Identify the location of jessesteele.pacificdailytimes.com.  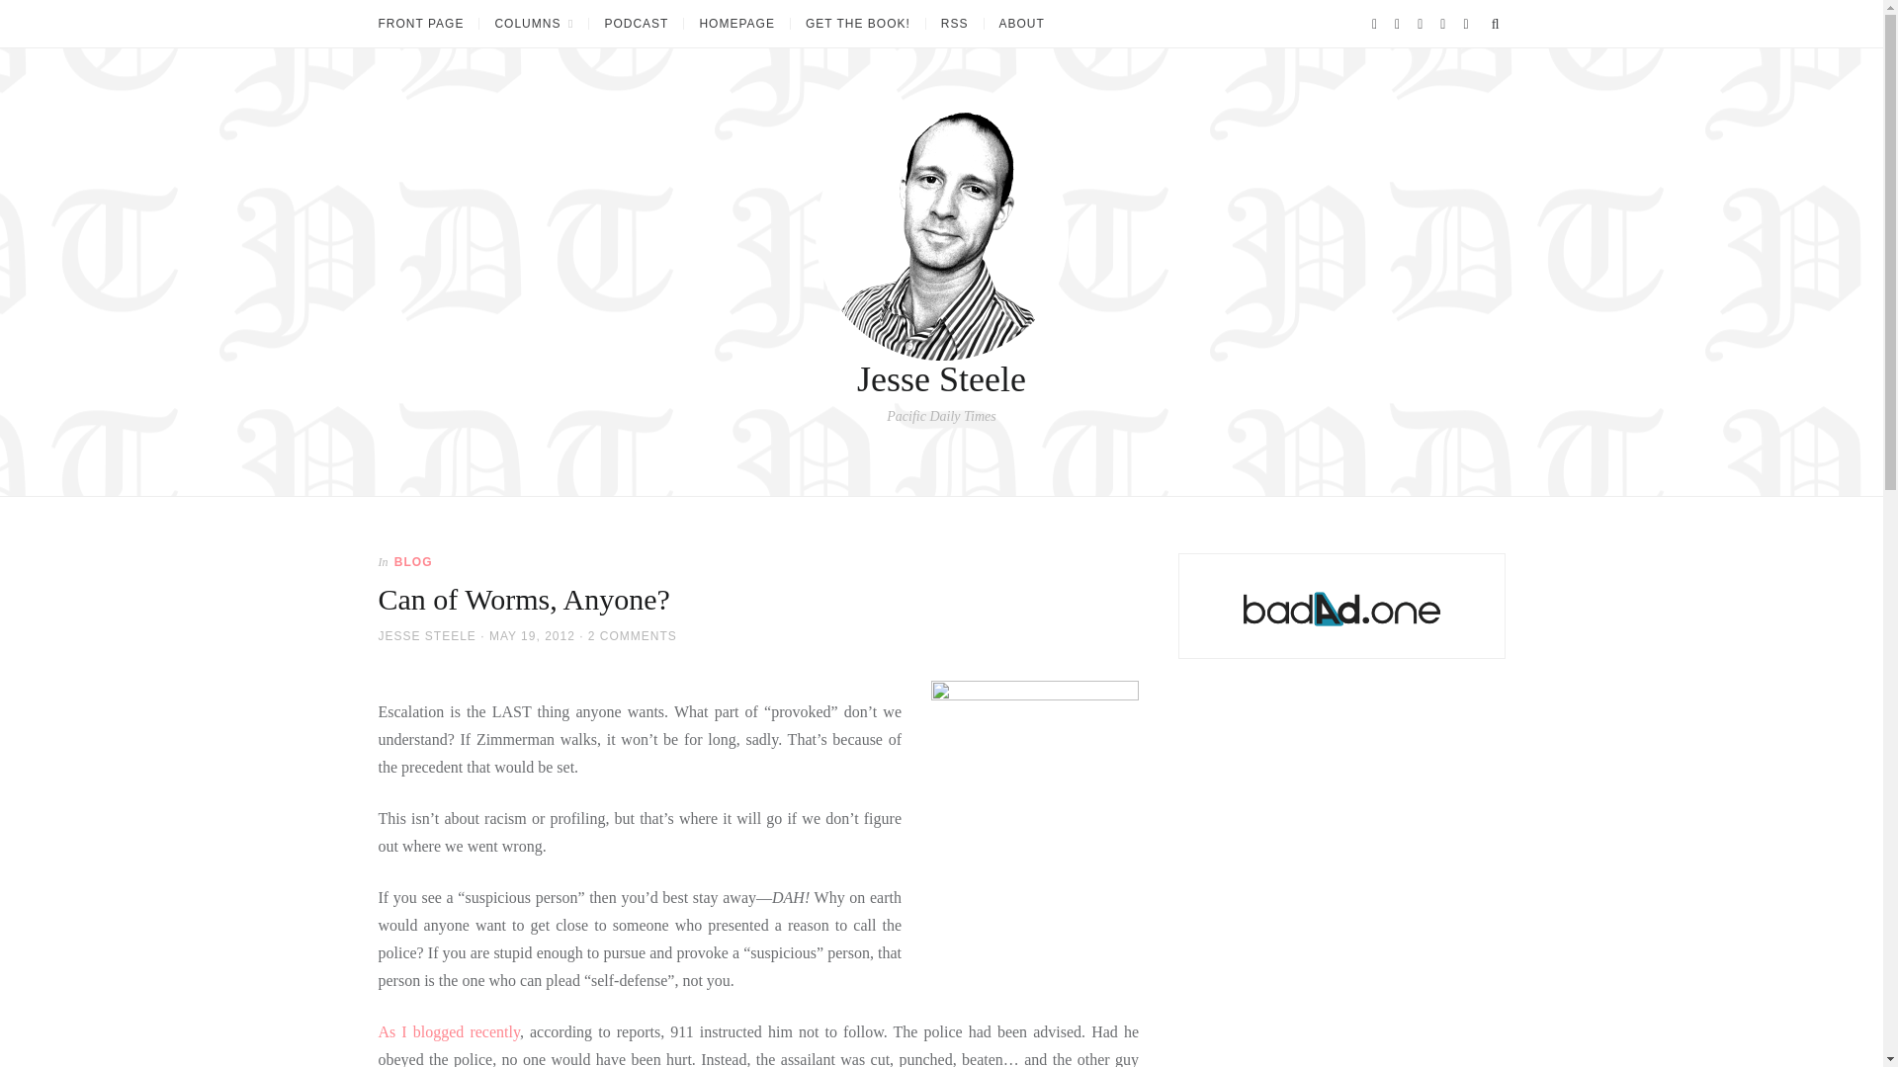
(533, 24).